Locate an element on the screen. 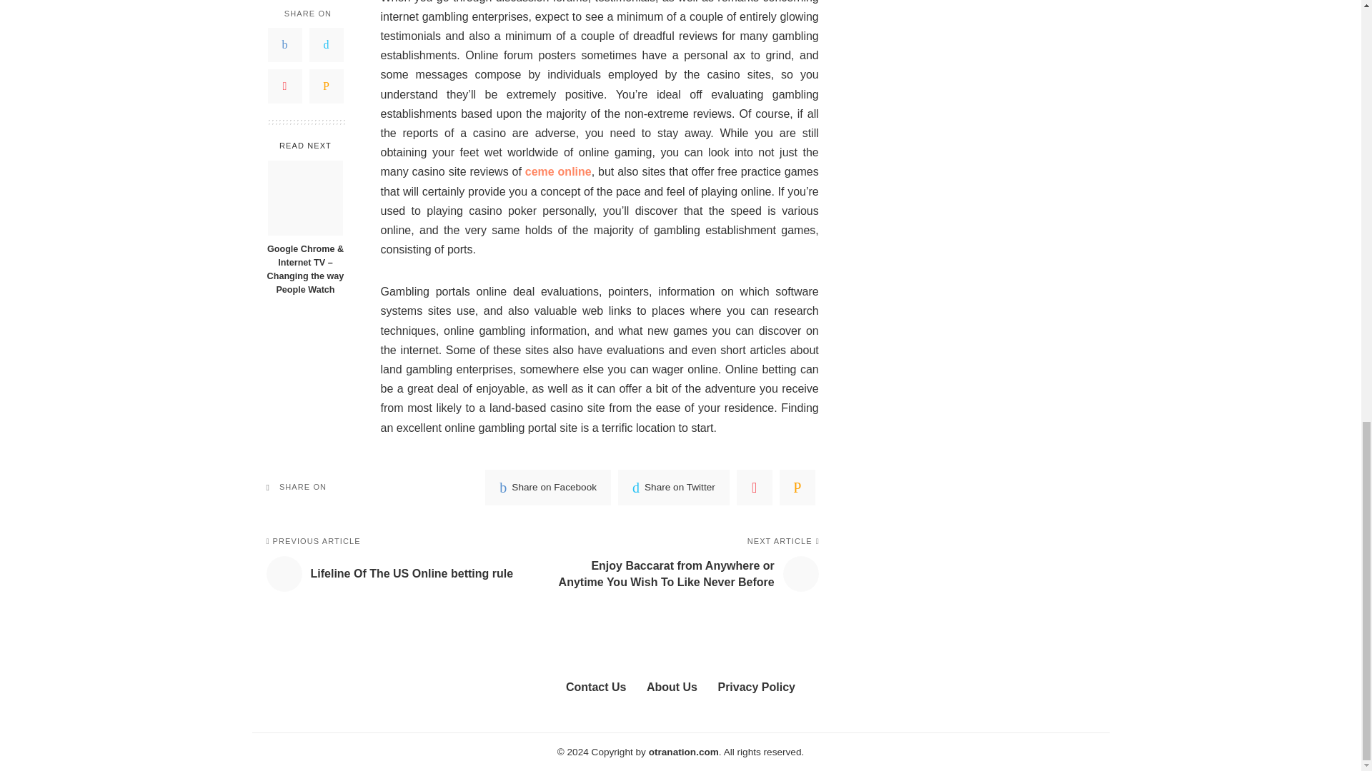  Facebook is located at coordinates (547, 487).